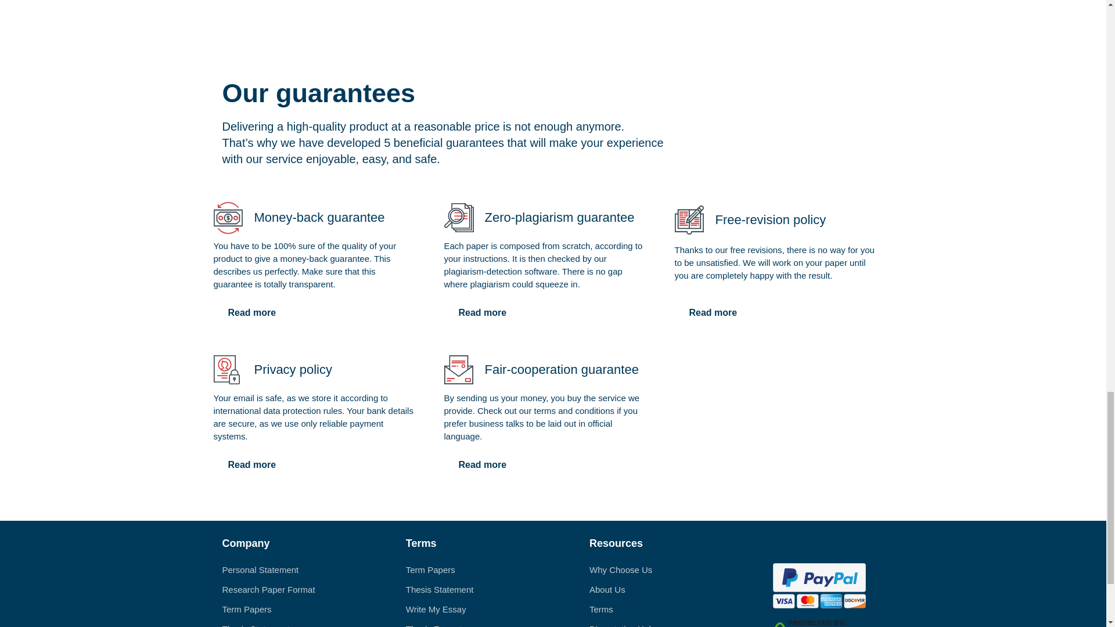  I want to click on Thesis Statement, so click(256, 625).